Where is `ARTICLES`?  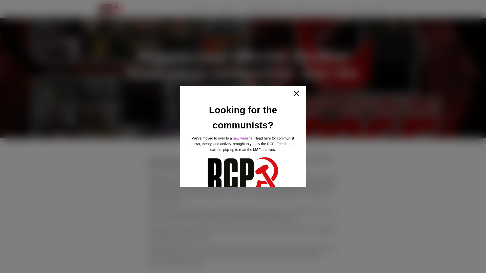
ARTICLES is located at coordinates (229, 9).